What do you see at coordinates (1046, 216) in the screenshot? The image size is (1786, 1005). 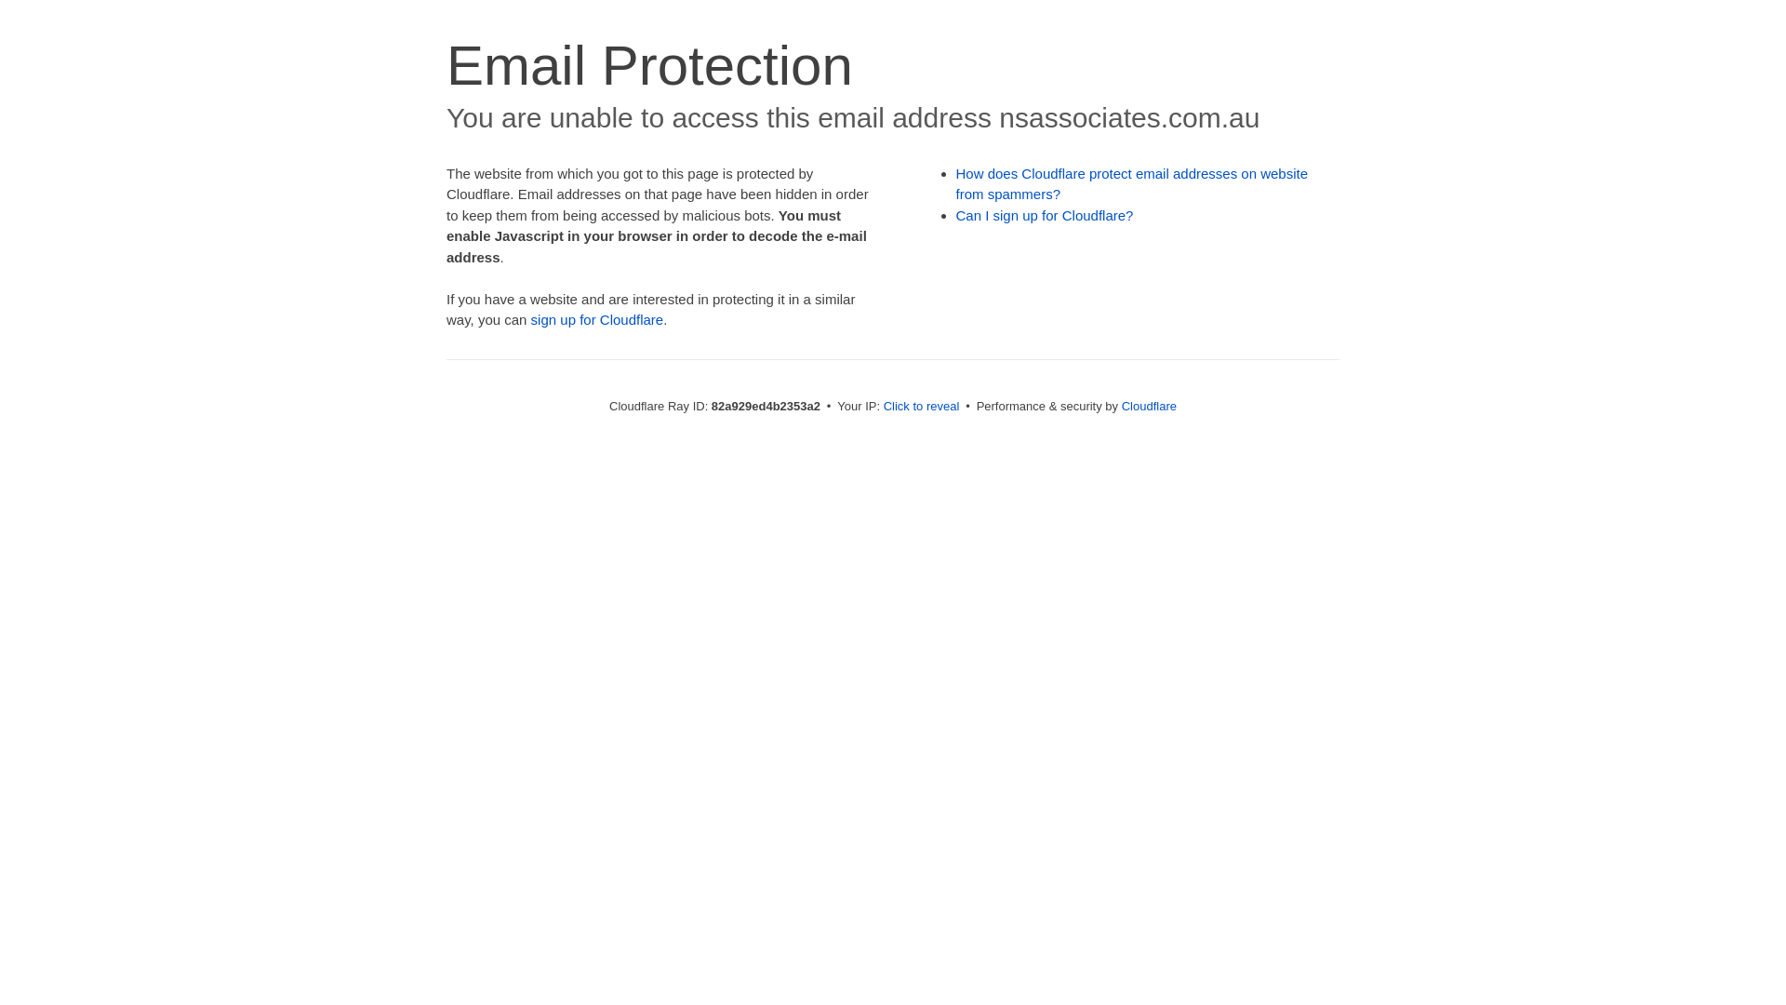 I see `Can I sign up for Cloudflare?` at bounding box center [1046, 216].